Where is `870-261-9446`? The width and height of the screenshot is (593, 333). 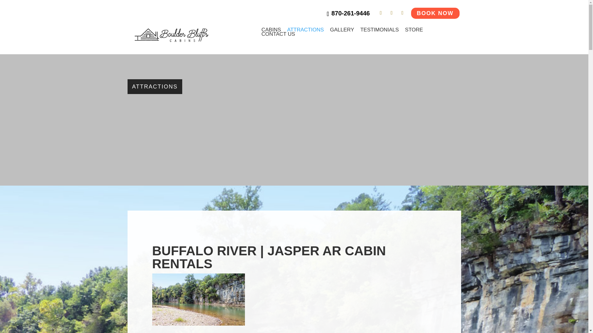 870-261-9446 is located at coordinates (348, 13).